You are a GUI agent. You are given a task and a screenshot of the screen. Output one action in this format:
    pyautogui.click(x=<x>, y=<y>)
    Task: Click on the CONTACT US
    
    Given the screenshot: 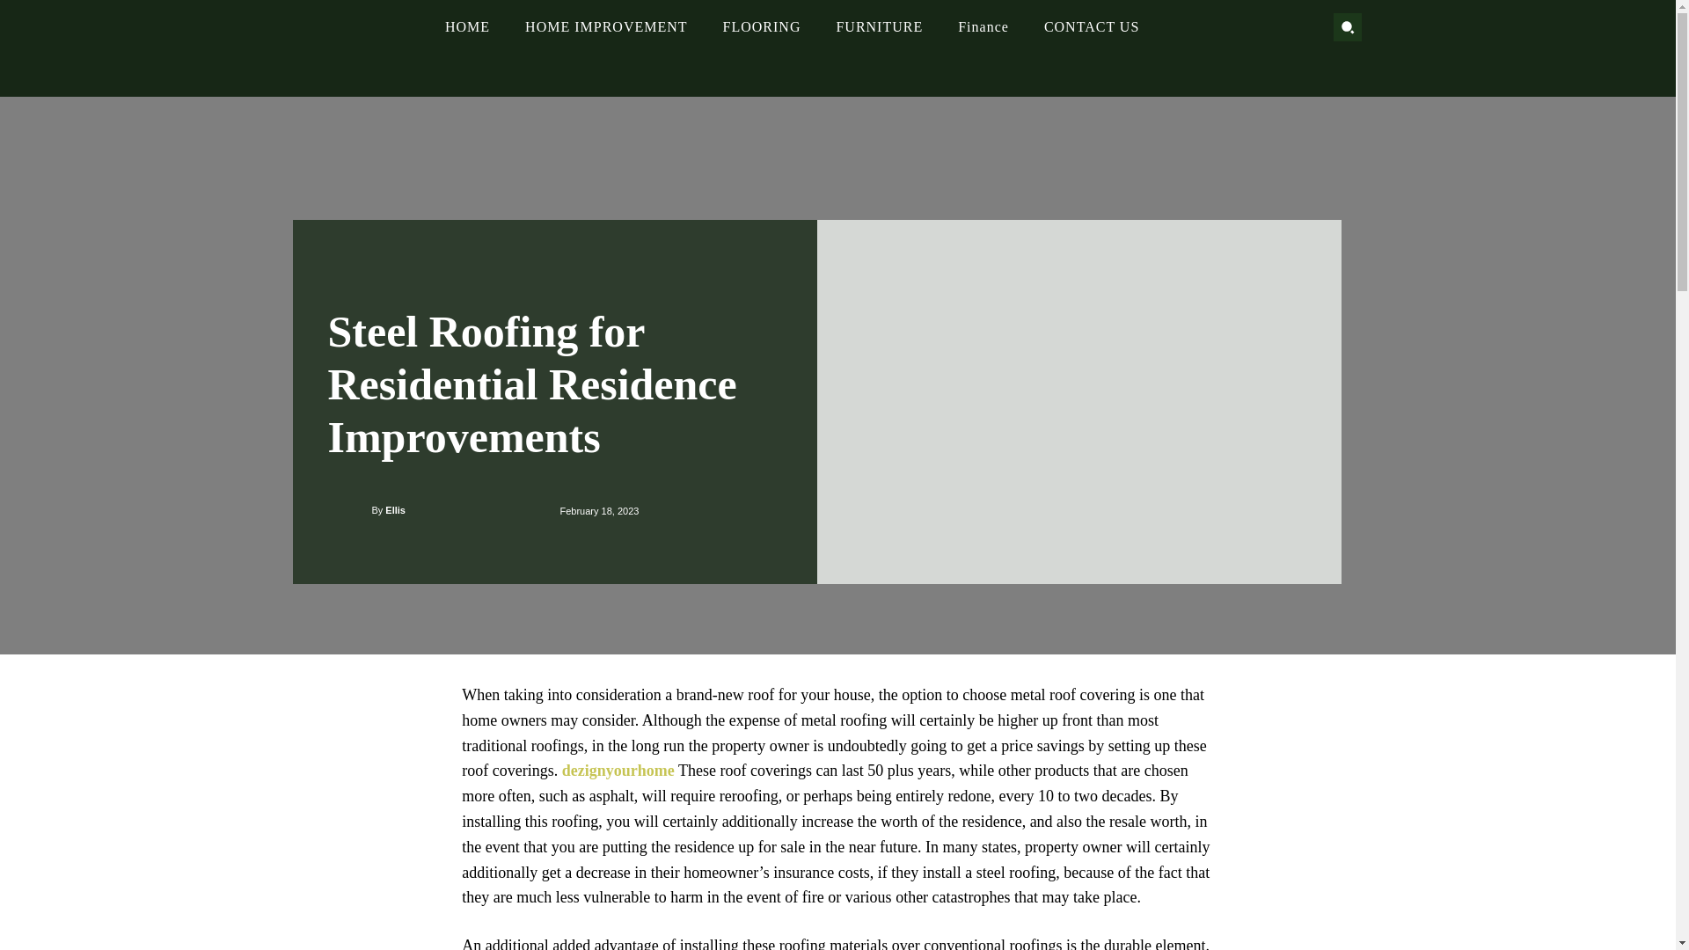 What is the action you would take?
    pyautogui.click(x=1091, y=27)
    